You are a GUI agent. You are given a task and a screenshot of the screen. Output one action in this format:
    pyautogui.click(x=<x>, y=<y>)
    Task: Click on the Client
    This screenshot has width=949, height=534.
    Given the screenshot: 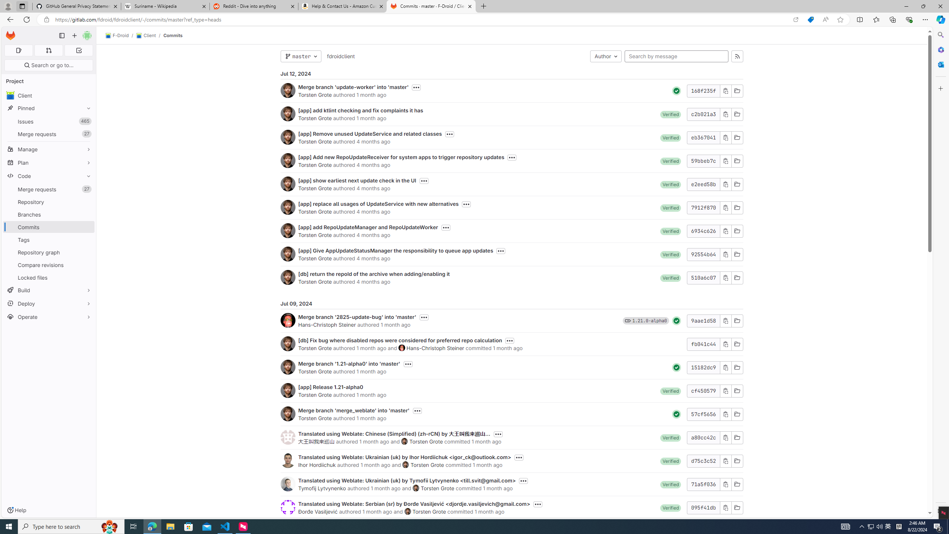 What is the action you would take?
    pyautogui.click(x=145, y=36)
    